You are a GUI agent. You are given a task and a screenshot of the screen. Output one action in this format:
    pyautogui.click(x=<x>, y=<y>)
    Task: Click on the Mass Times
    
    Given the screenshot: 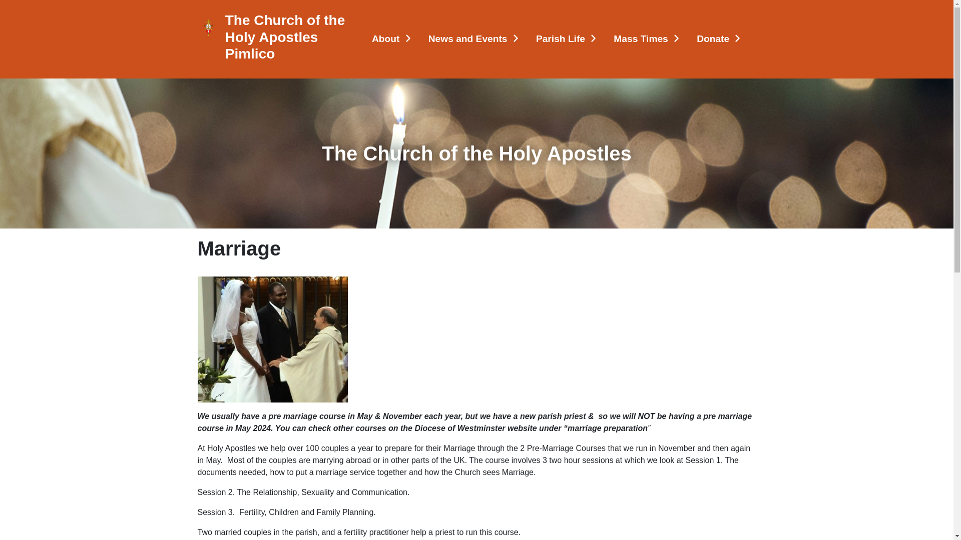 What is the action you would take?
    pyautogui.click(x=647, y=39)
    